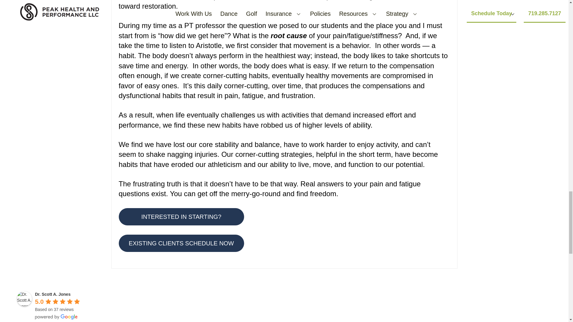 The image size is (573, 322). What do you see at coordinates (53, 294) in the screenshot?
I see `Dr. Scott A. Jones` at bounding box center [53, 294].